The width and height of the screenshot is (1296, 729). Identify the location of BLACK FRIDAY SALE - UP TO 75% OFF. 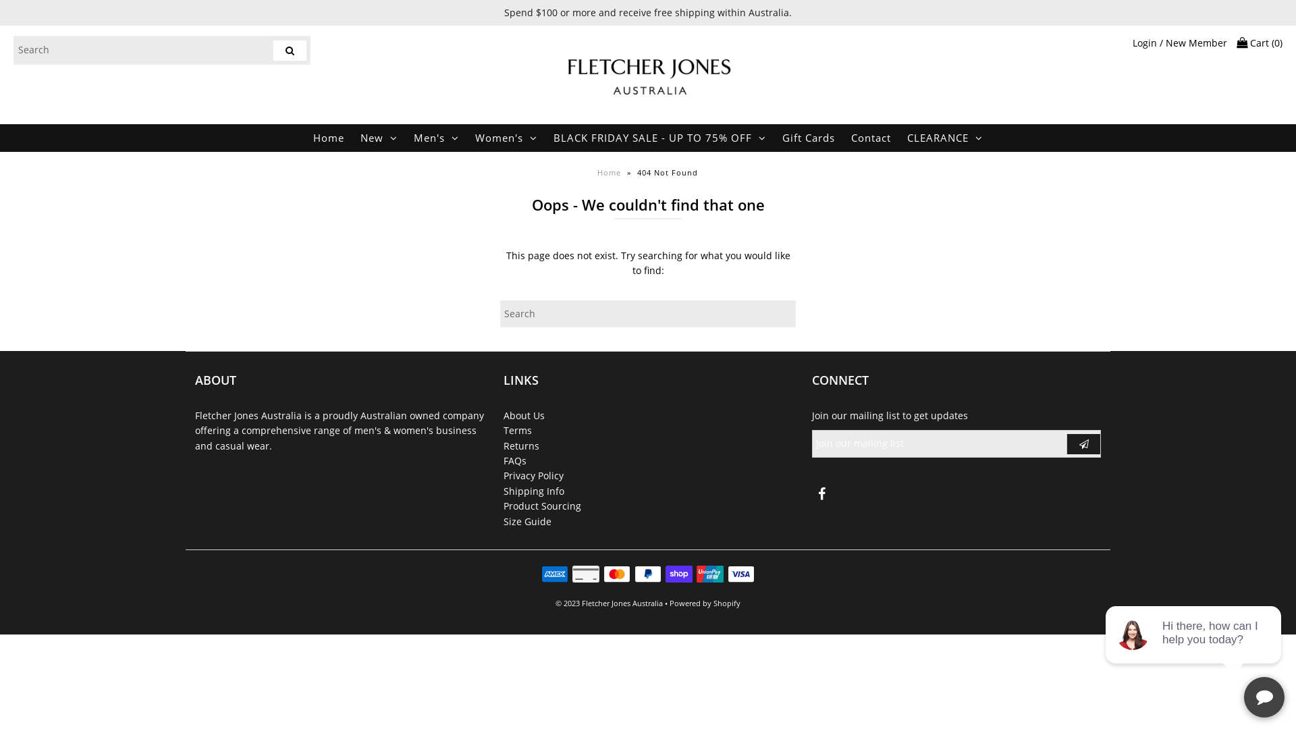
(660, 138).